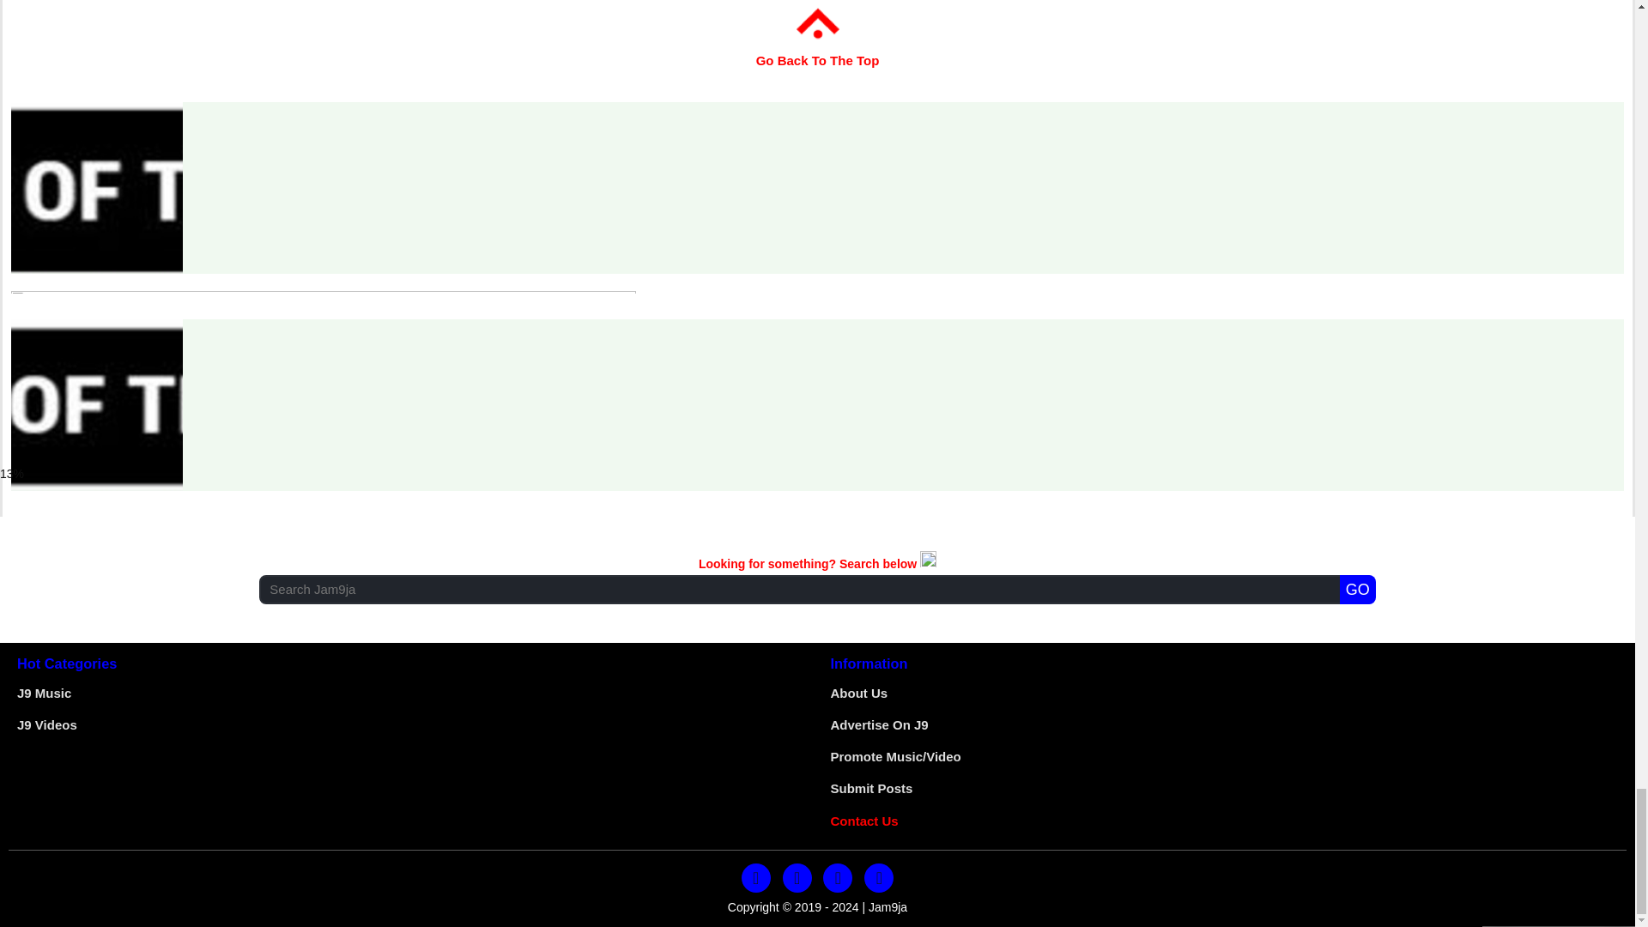 The width and height of the screenshot is (1648, 927). Describe the element at coordinates (43, 694) in the screenshot. I see `J9 Music` at that location.